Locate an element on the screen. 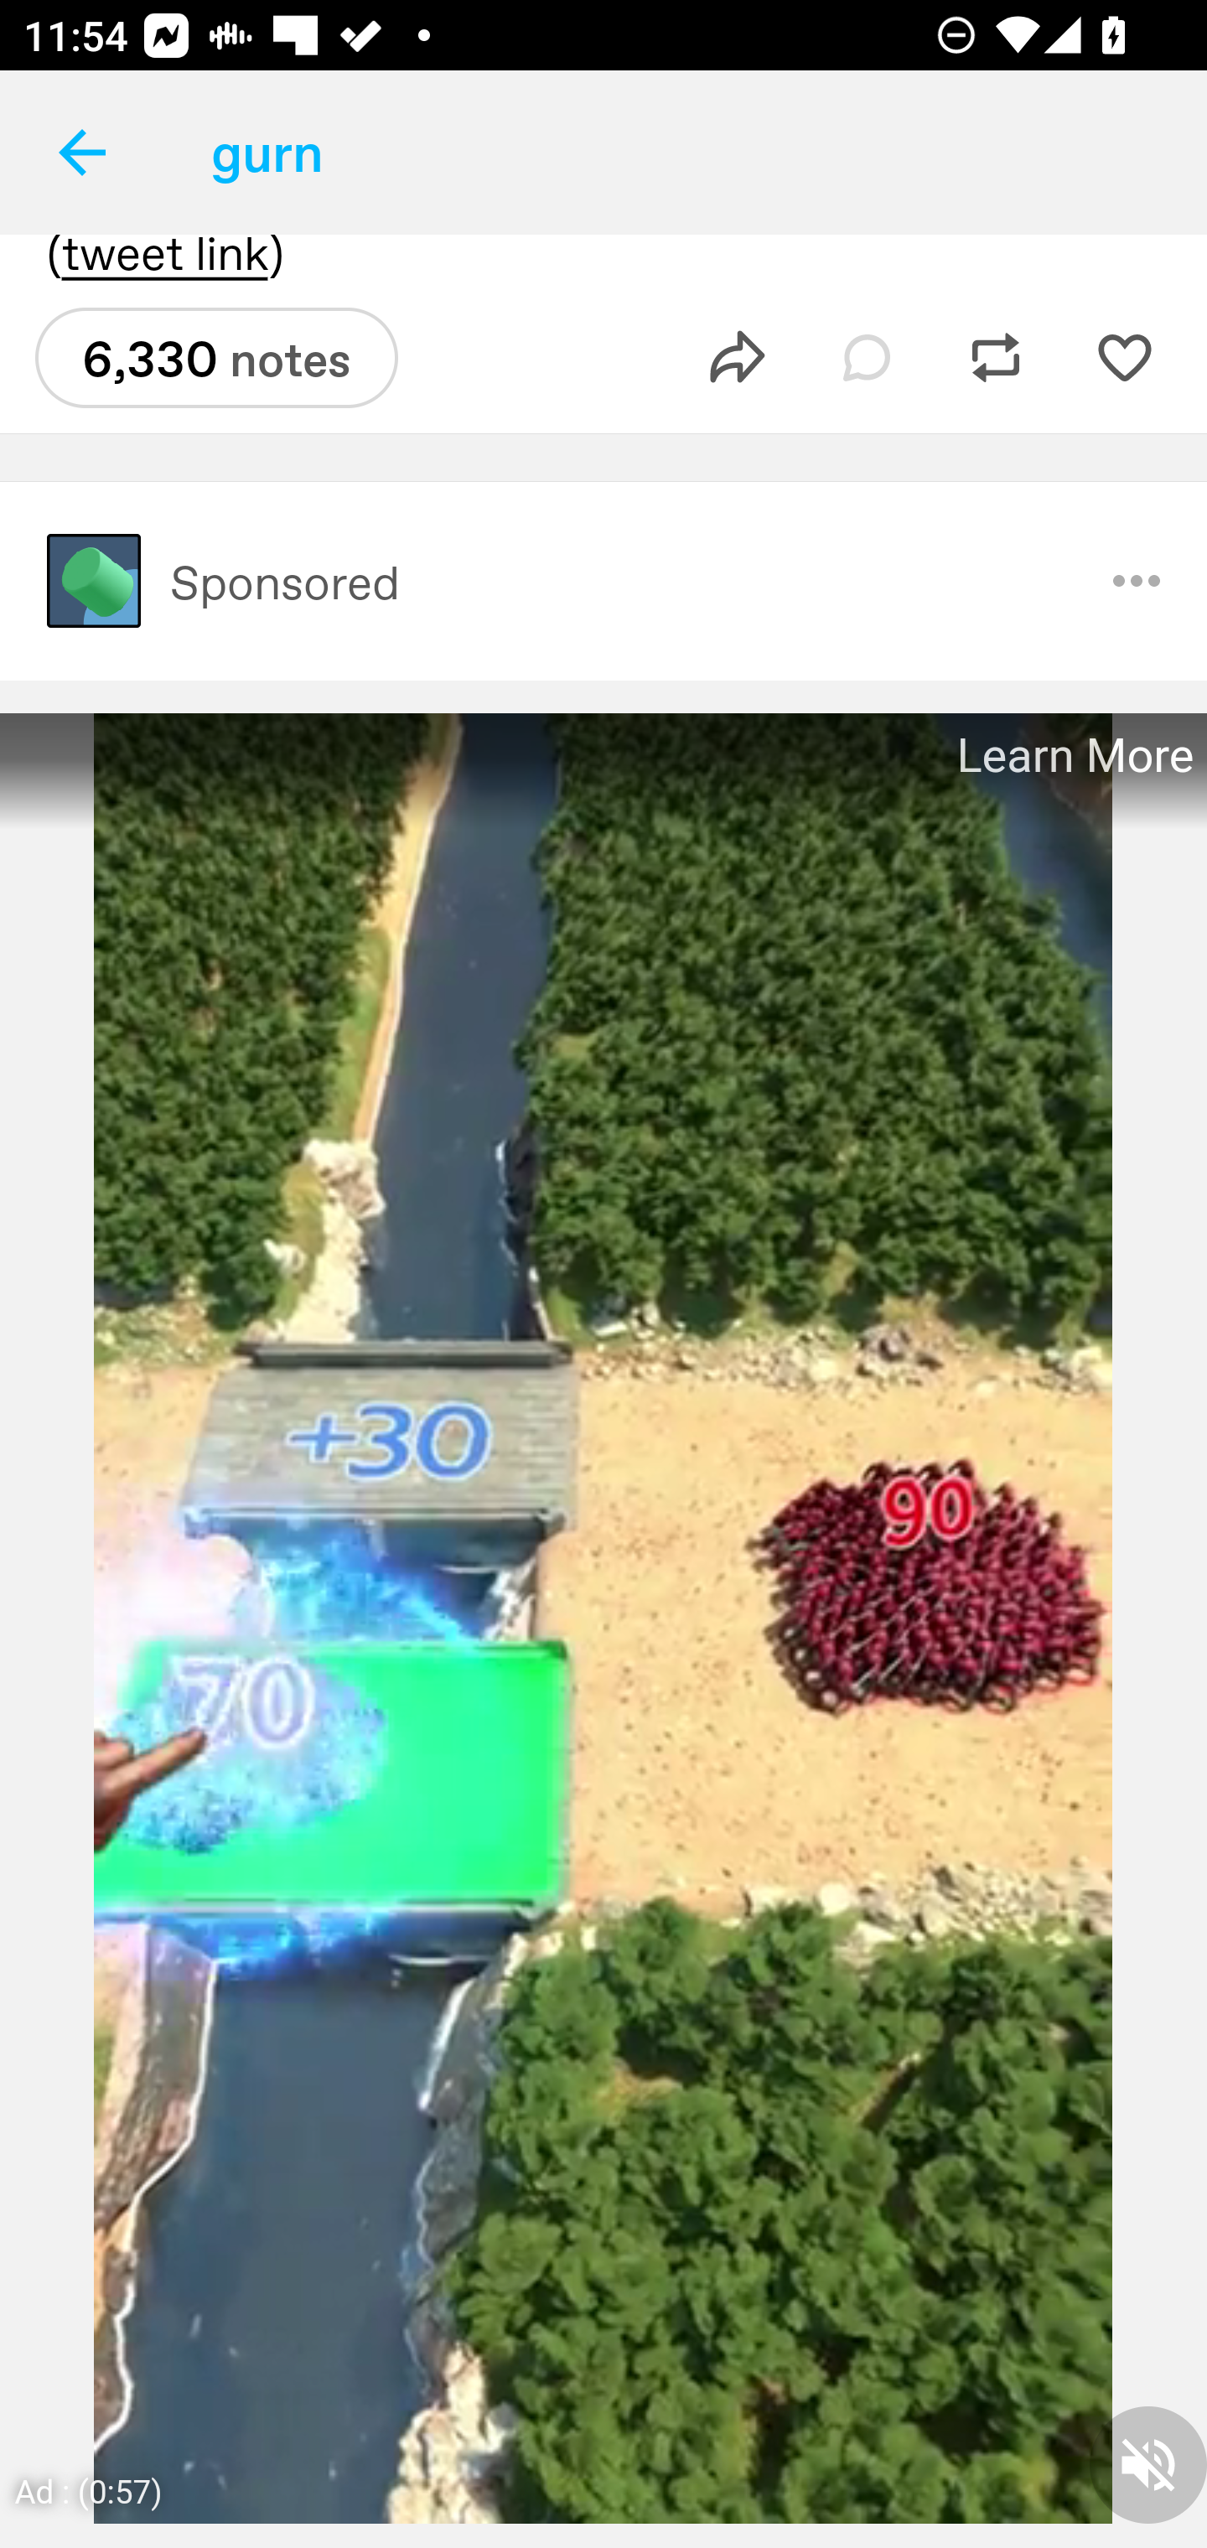 The image size is (1207, 2548). Reblog is located at coordinates (996, 357).